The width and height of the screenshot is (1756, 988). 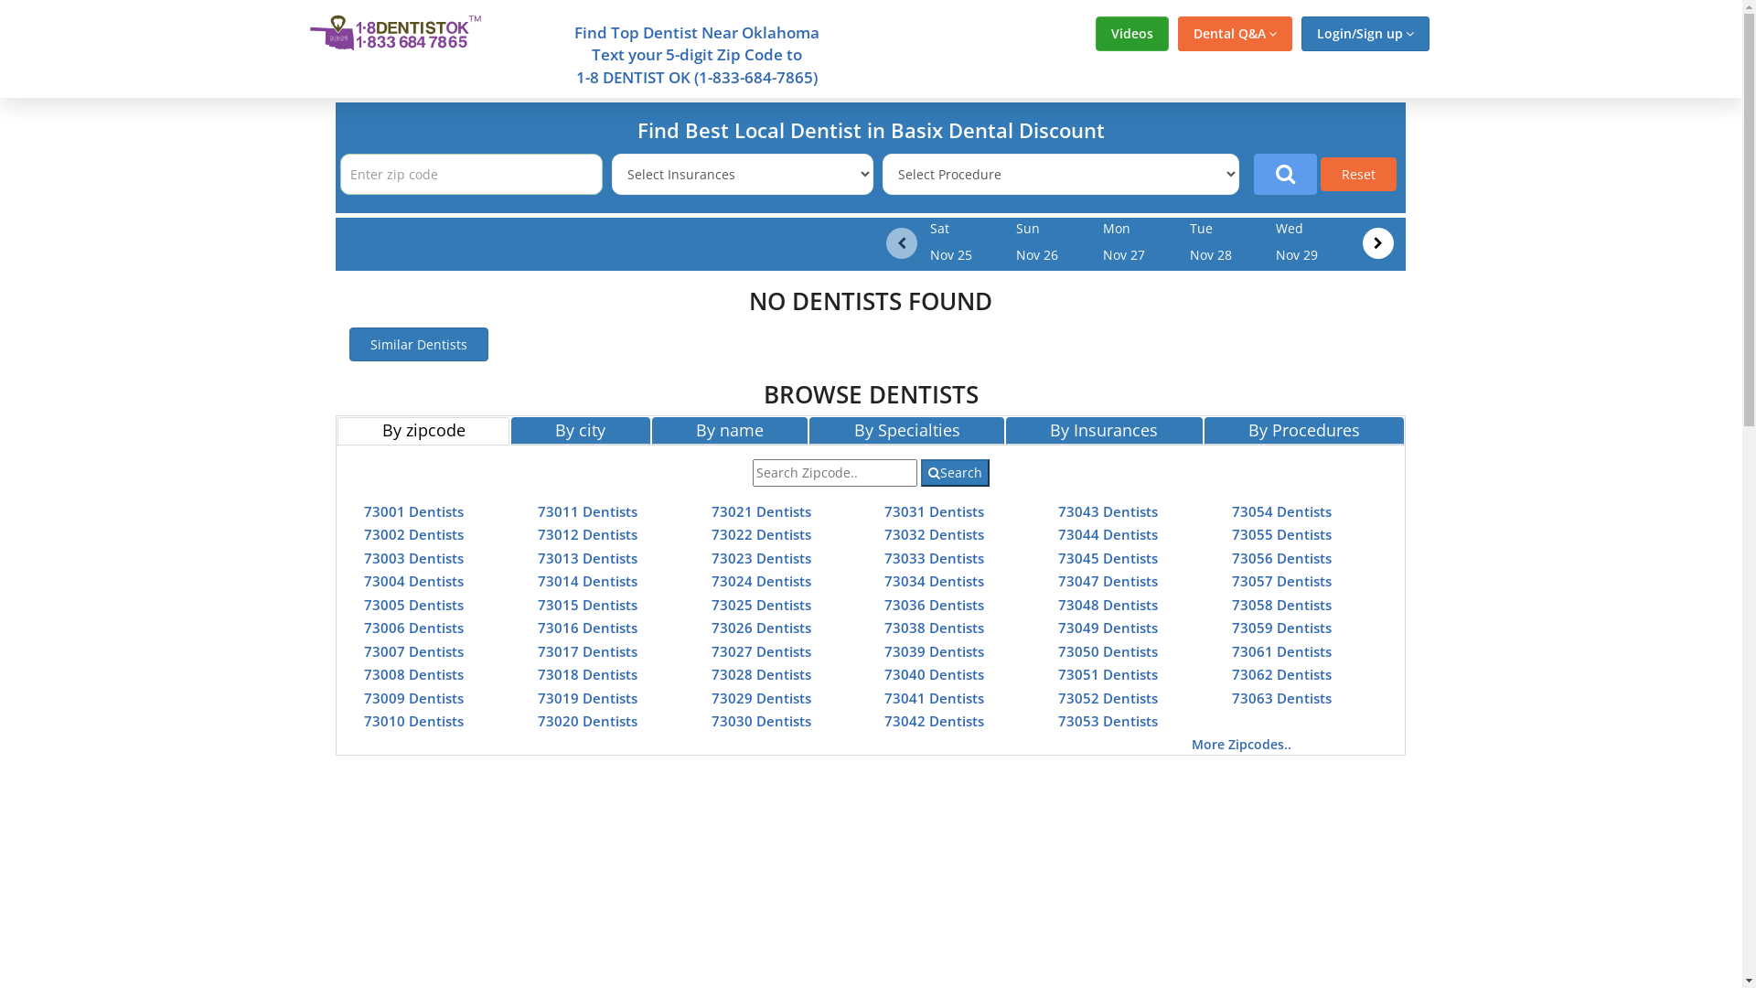 I want to click on 73062 Dentists, so click(x=1282, y=674).